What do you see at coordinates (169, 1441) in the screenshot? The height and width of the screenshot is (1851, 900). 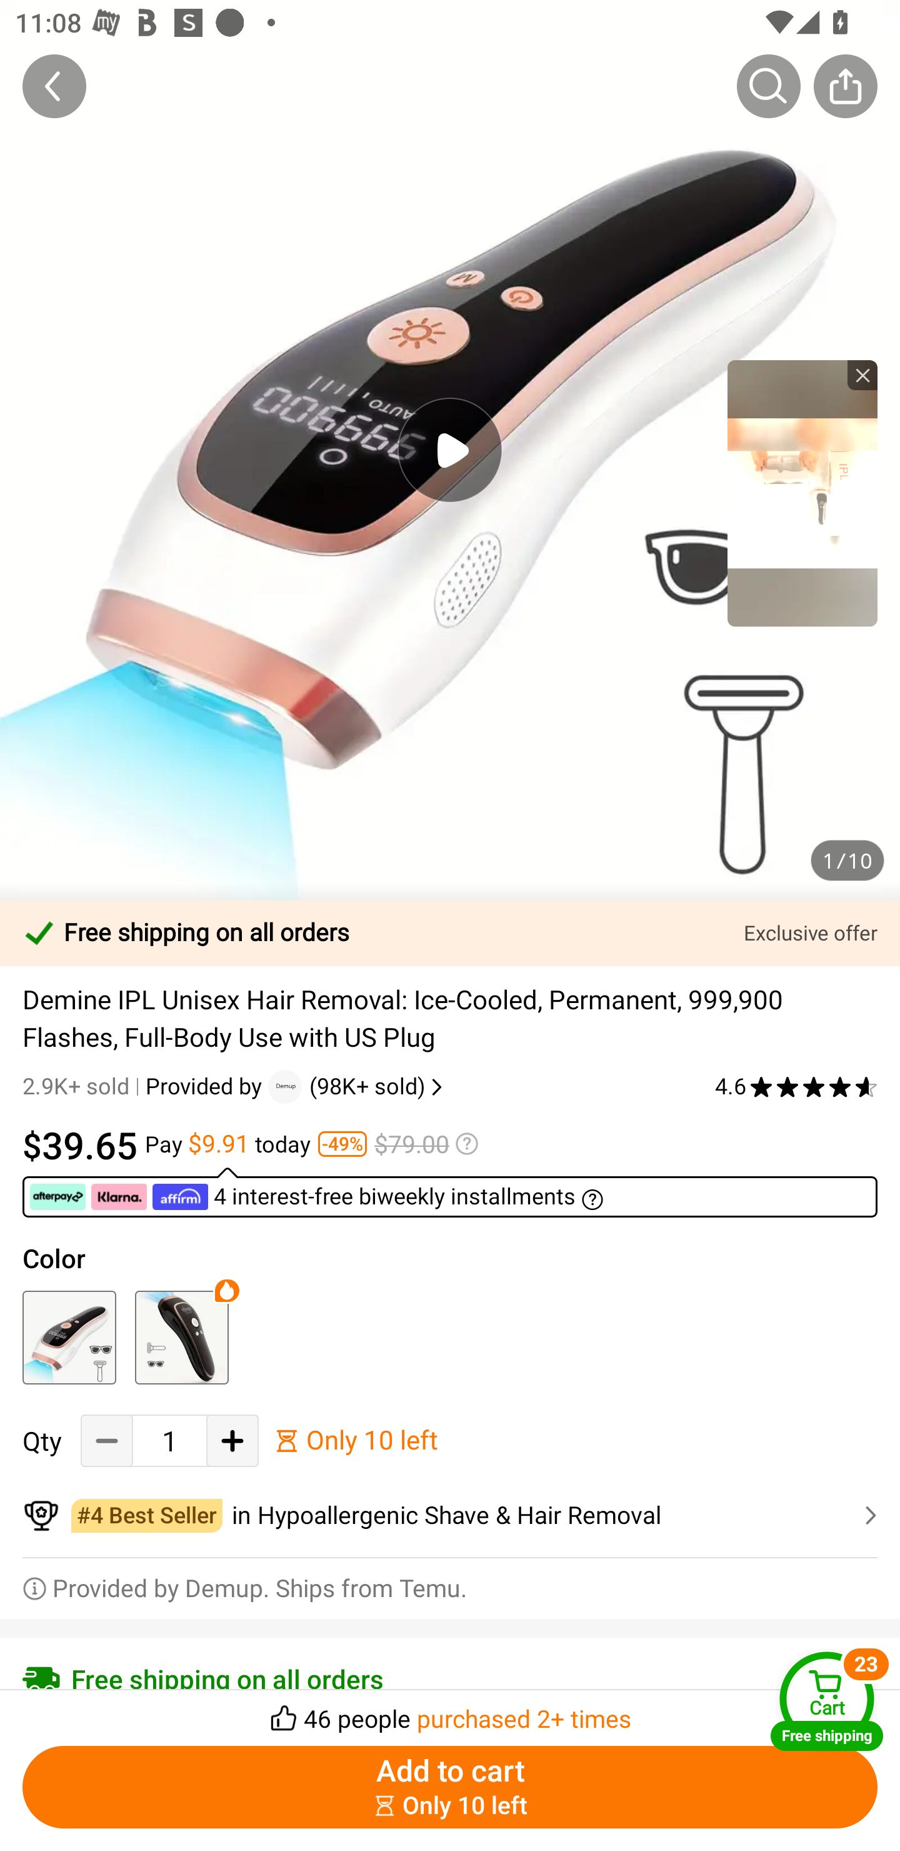 I see `1` at bounding box center [169, 1441].